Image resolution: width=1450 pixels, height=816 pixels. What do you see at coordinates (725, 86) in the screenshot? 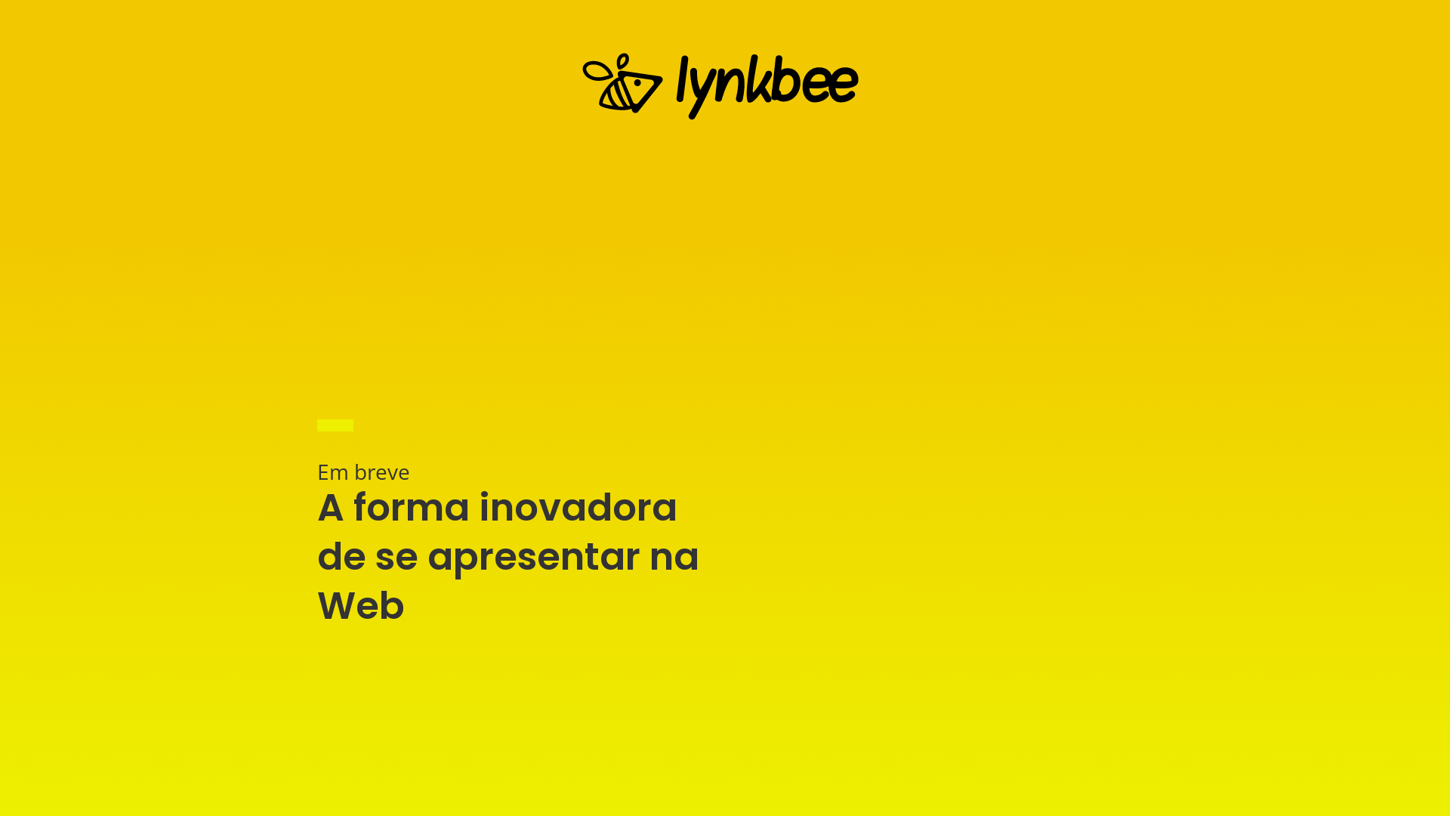
I see `lynkbee-temp-v3` at bounding box center [725, 86].